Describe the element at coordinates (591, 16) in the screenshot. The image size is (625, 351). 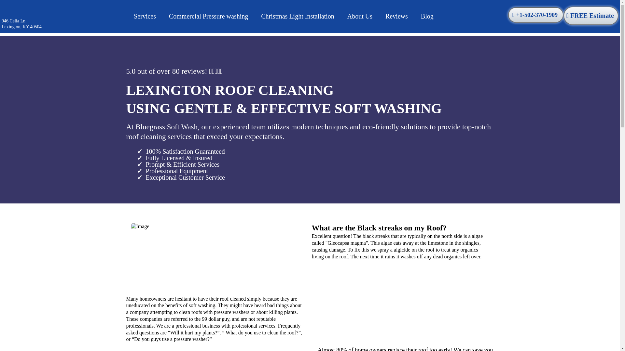
I see `FREE Estimate` at that location.